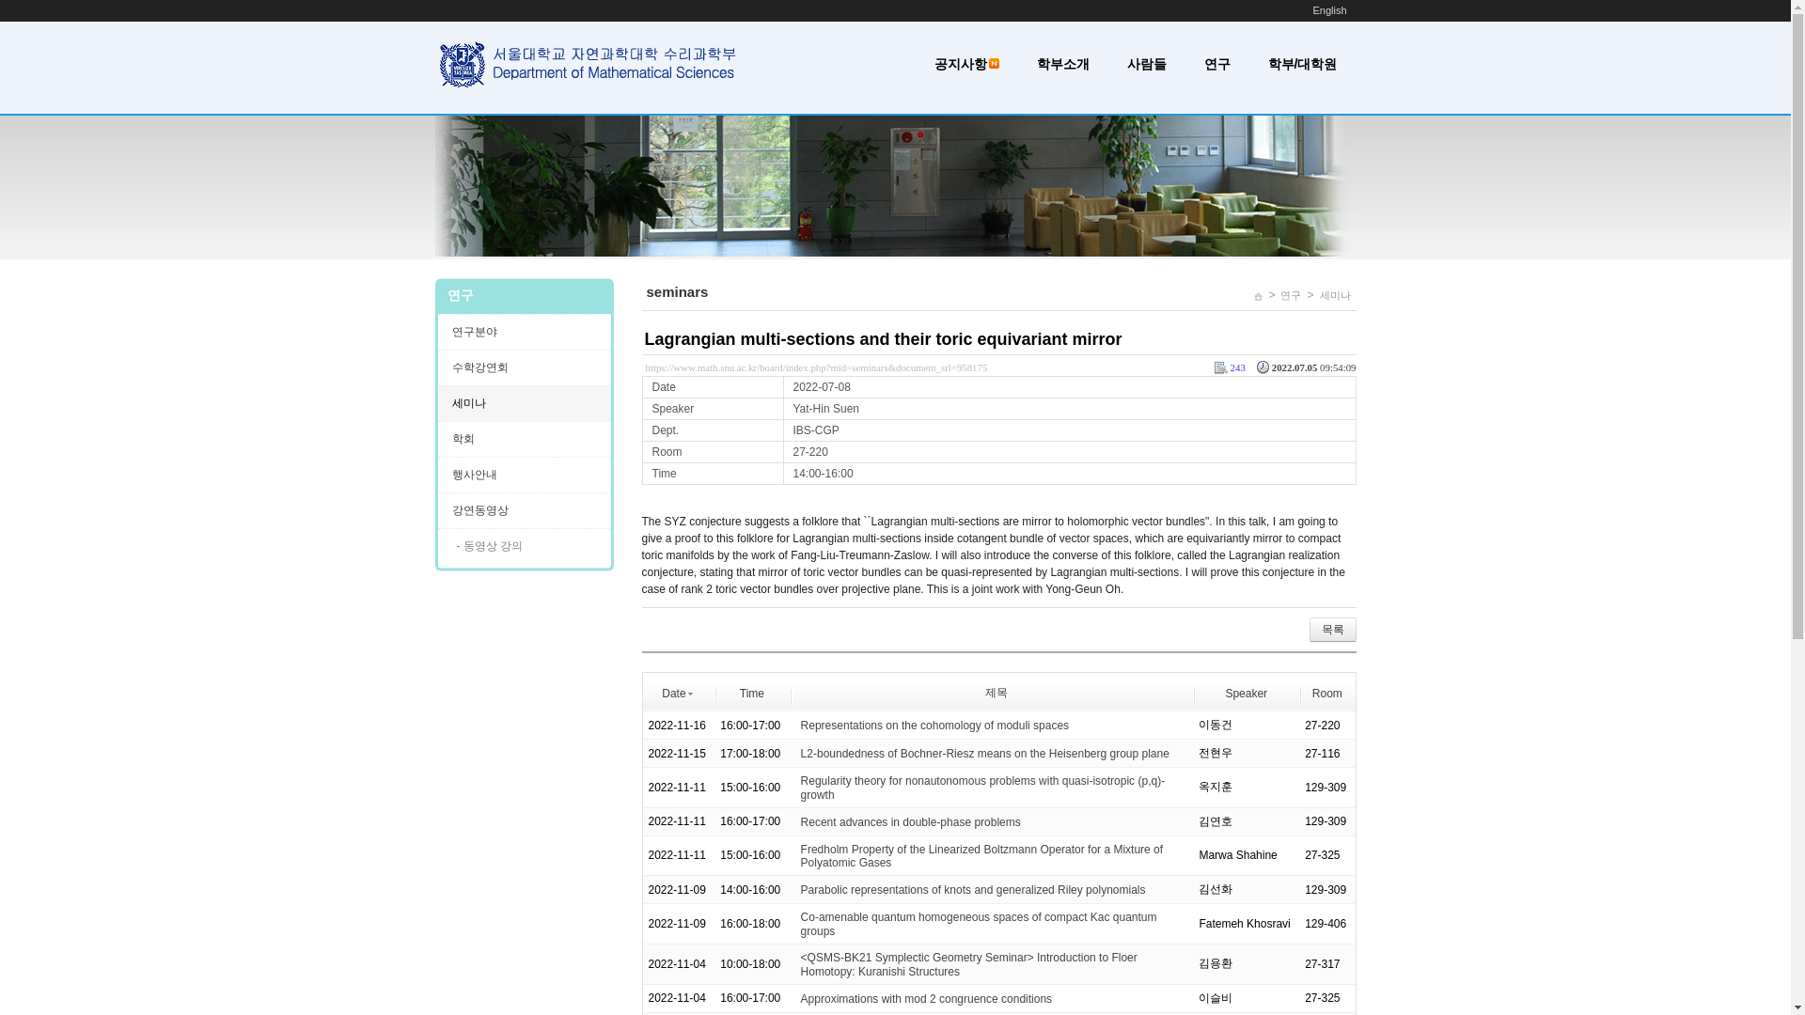  Describe the element at coordinates (884, 339) in the screenshot. I see `Lagrangian multi-sections and their toric equivariant mirror` at that location.